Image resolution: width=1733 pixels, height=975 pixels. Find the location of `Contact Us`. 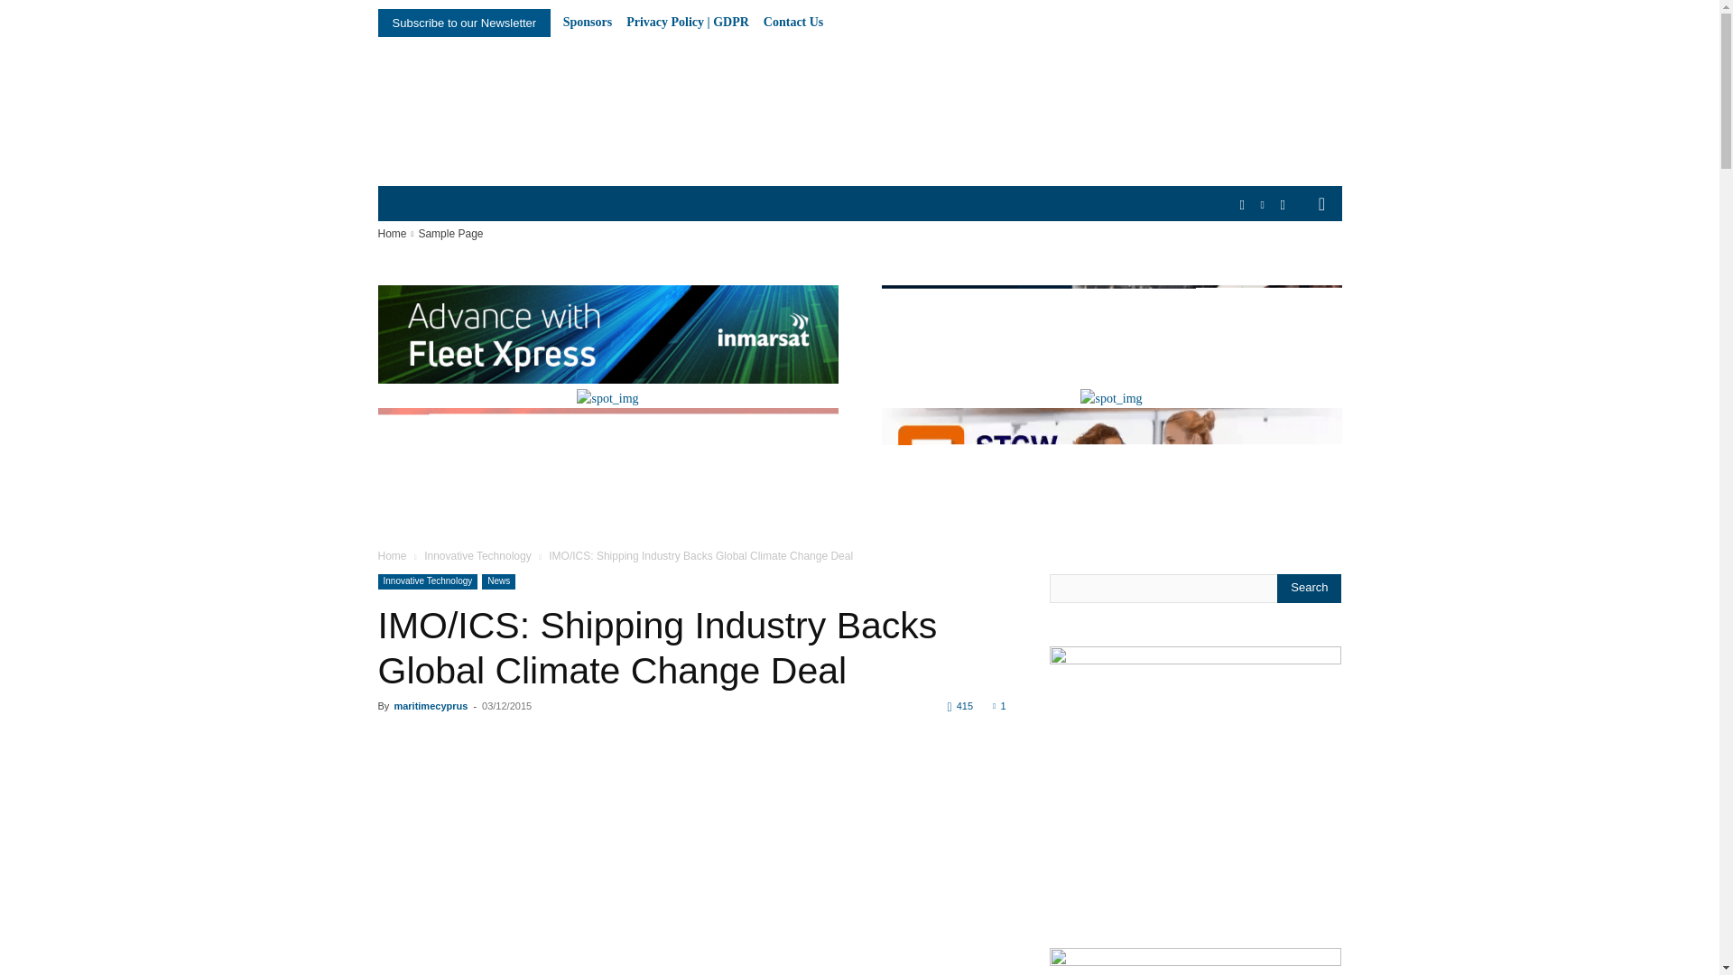

Contact Us is located at coordinates (794, 23).